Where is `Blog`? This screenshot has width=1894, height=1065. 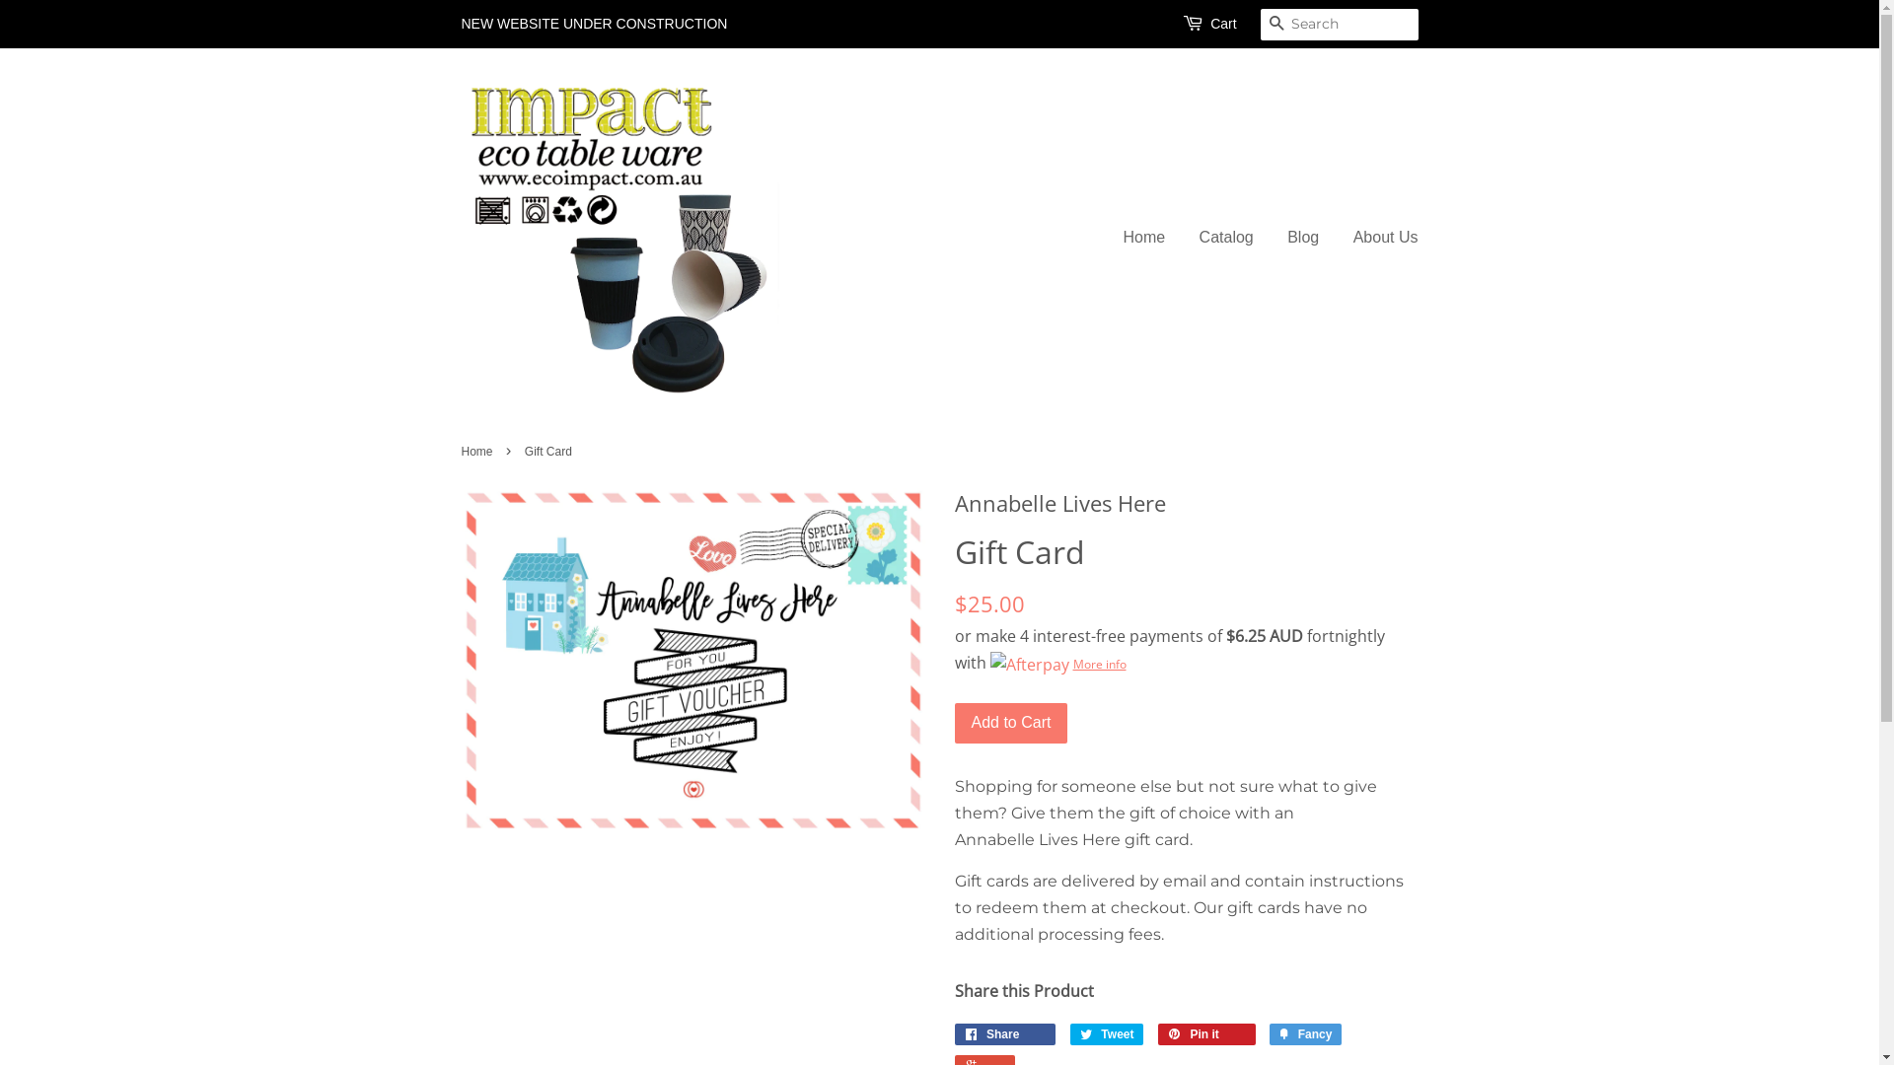
Blog is located at coordinates (1303, 237).